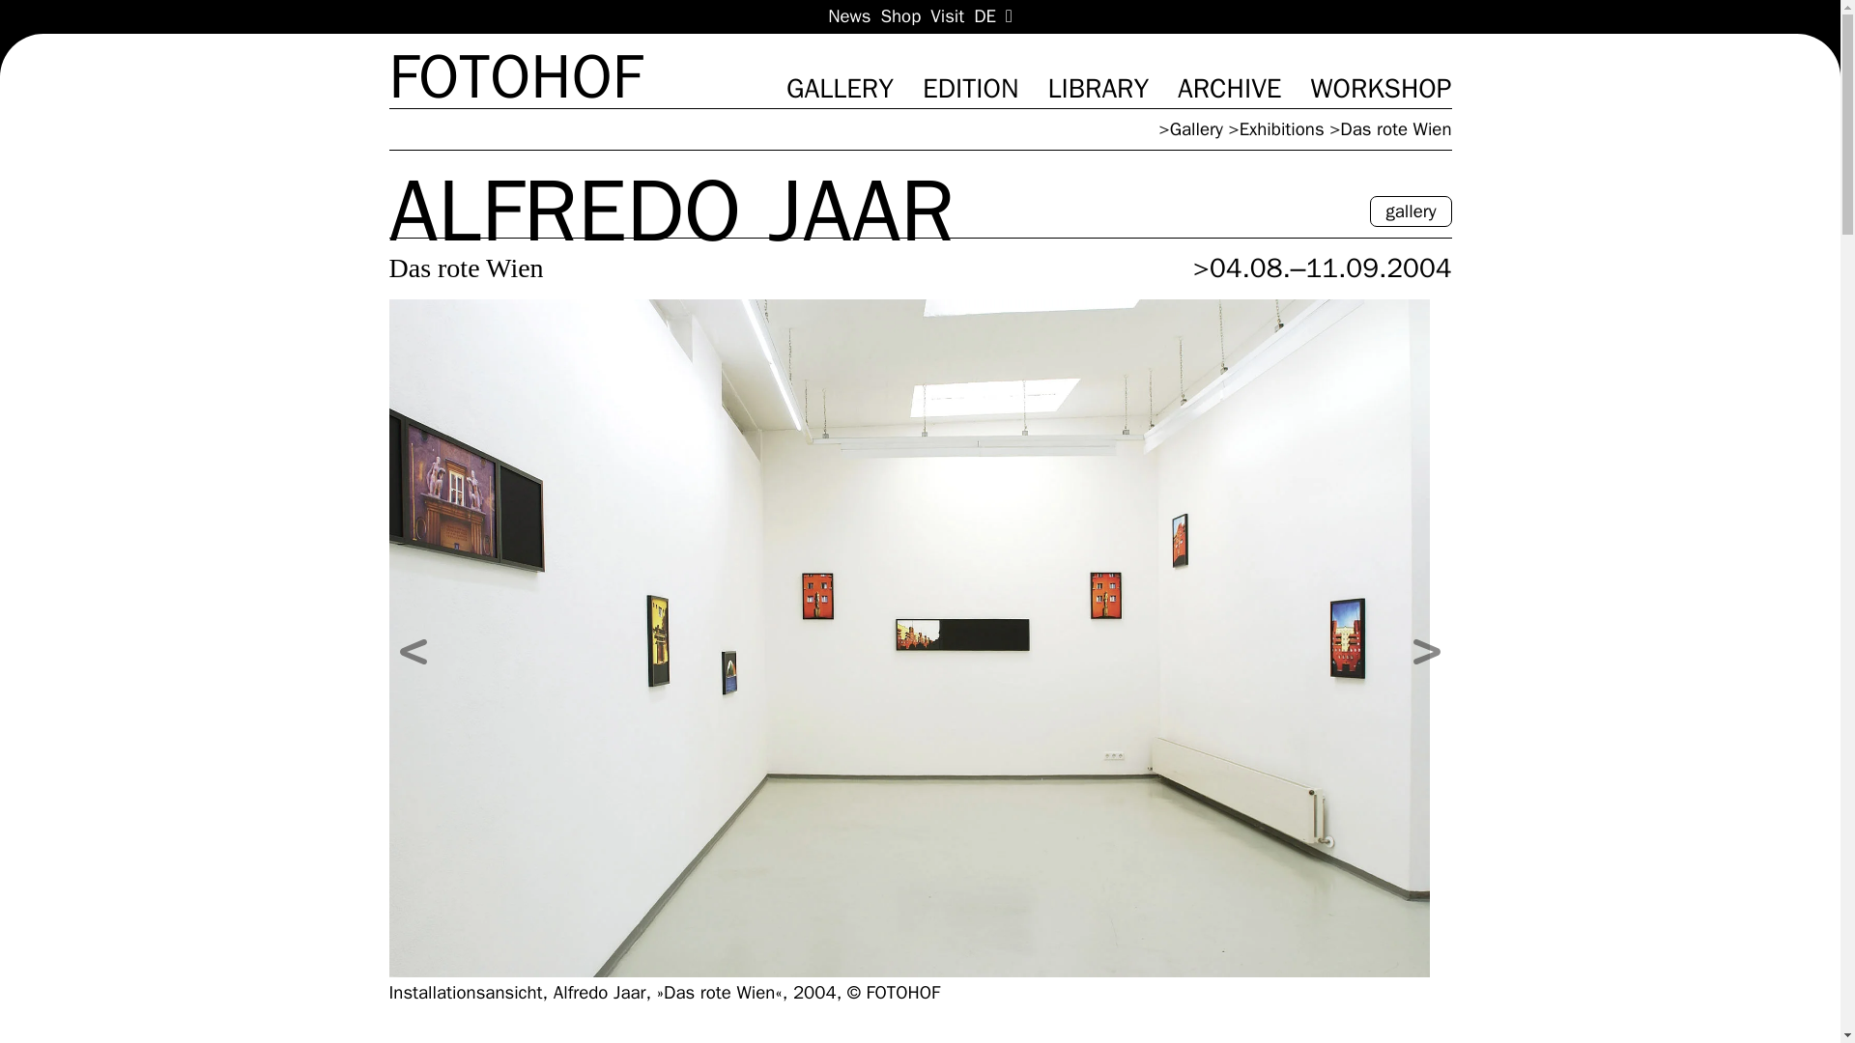 Image resolution: width=1855 pixels, height=1043 pixels. Describe the element at coordinates (901, 16) in the screenshot. I see `Shop` at that location.